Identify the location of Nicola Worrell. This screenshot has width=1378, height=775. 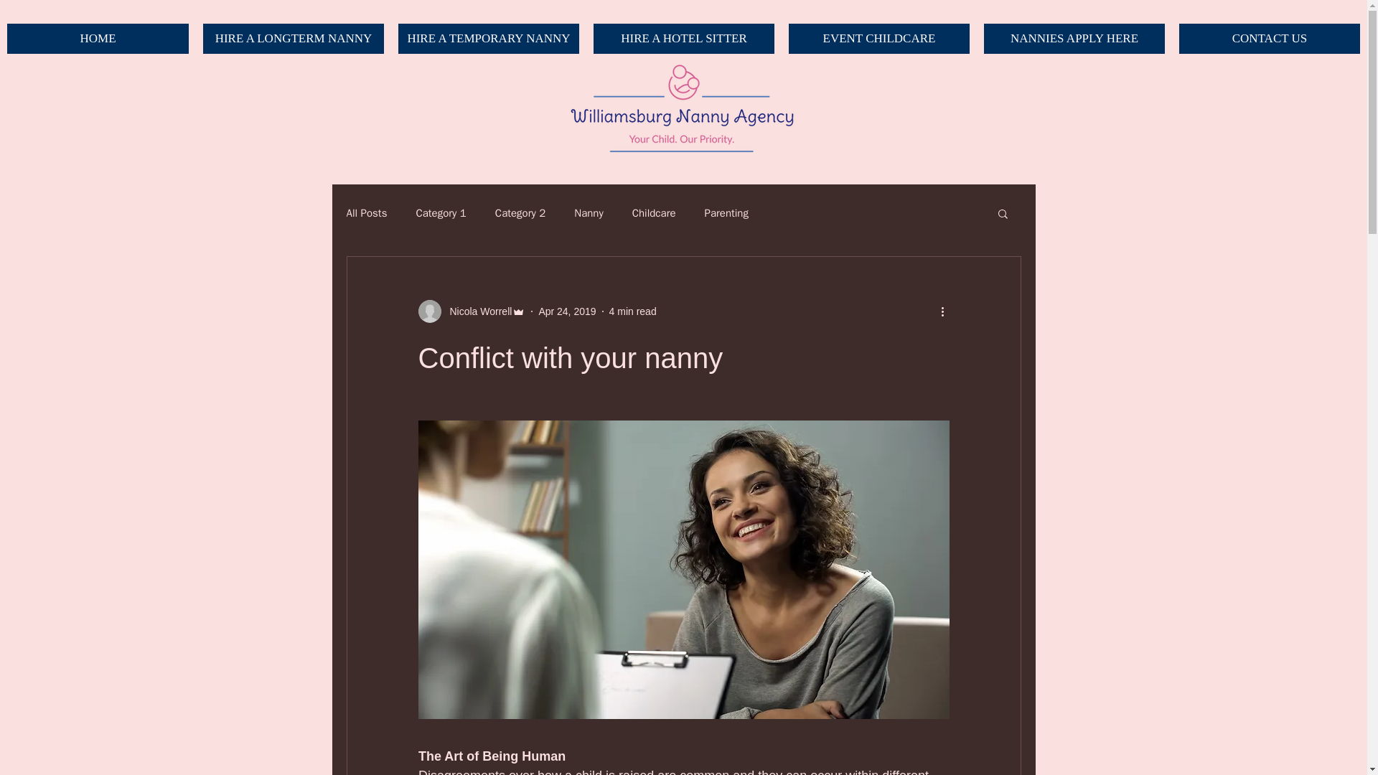
(471, 311).